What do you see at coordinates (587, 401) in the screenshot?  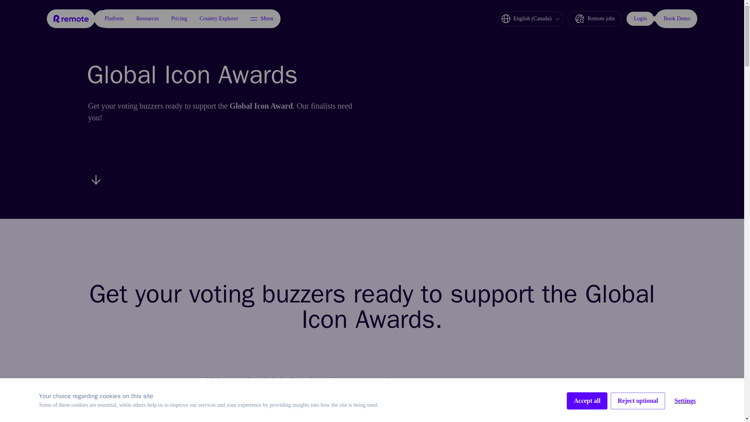 I see `Accept all` at bounding box center [587, 401].